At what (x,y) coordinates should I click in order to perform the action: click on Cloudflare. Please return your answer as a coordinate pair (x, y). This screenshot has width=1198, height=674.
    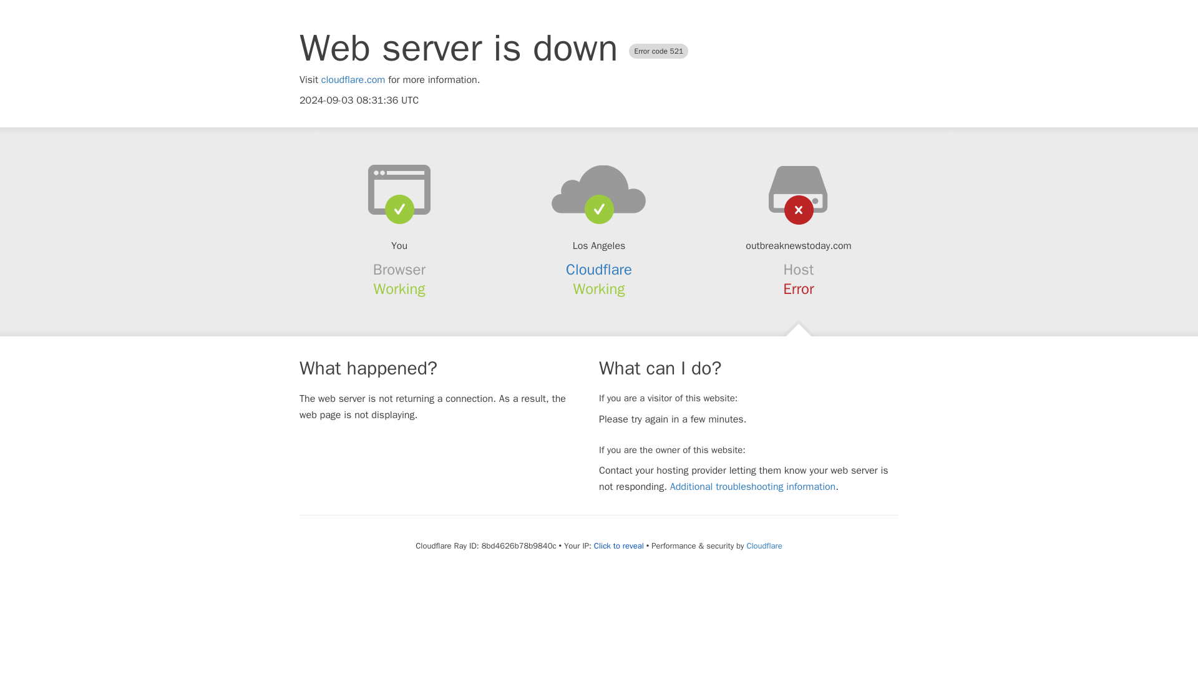
    Looking at the image, I should click on (764, 545).